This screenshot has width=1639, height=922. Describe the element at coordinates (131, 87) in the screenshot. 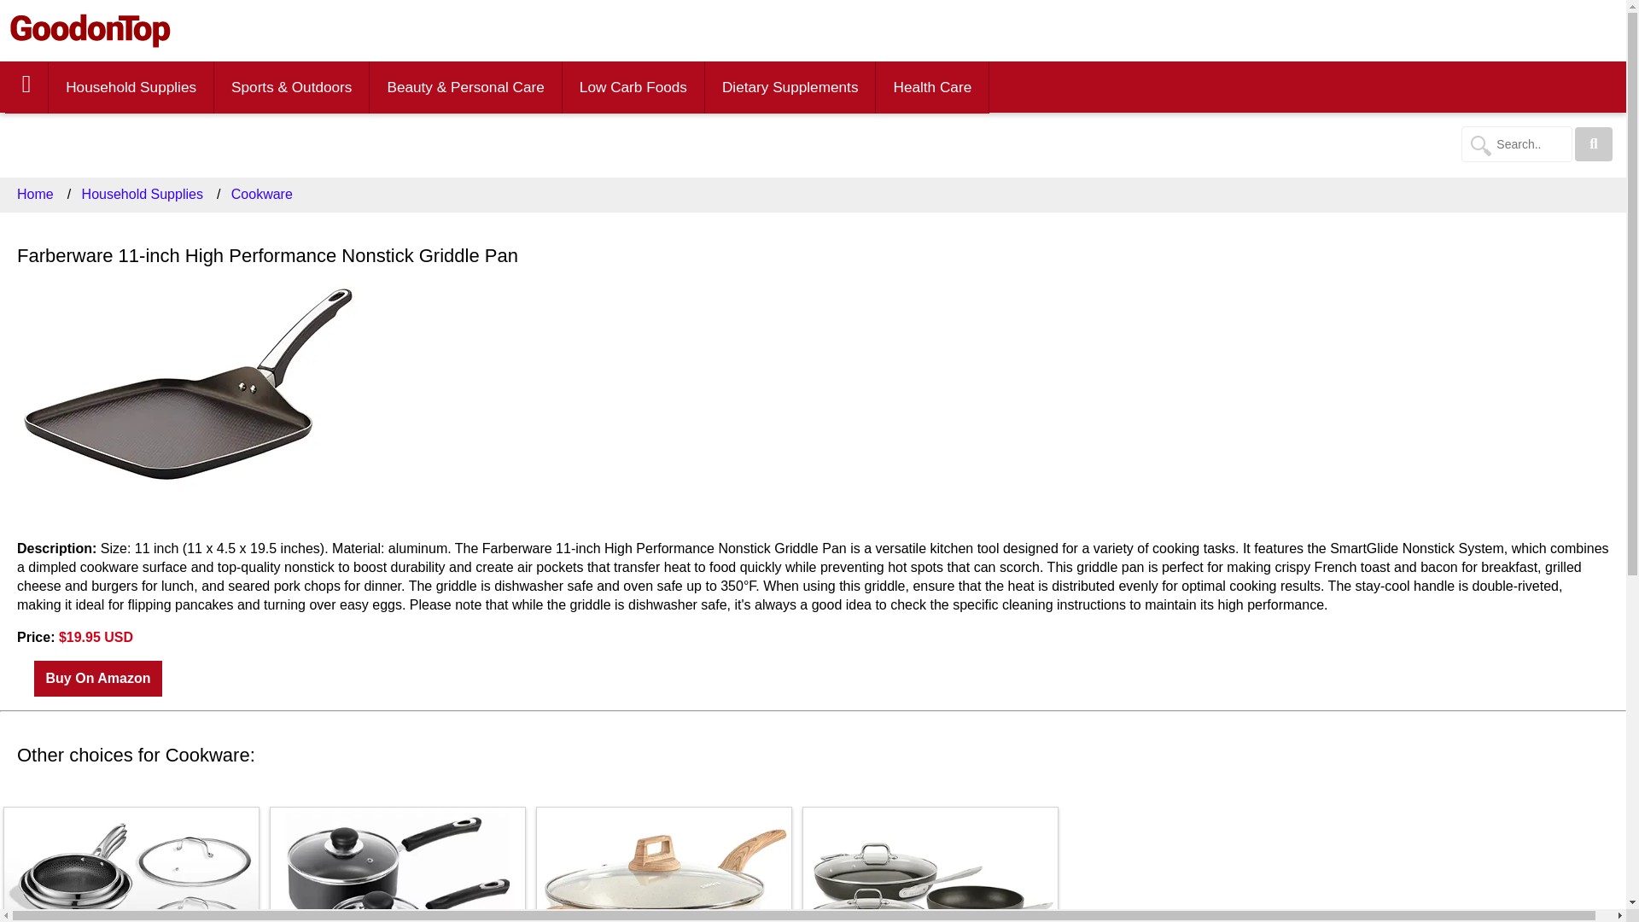

I see `Household Supplies` at that location.